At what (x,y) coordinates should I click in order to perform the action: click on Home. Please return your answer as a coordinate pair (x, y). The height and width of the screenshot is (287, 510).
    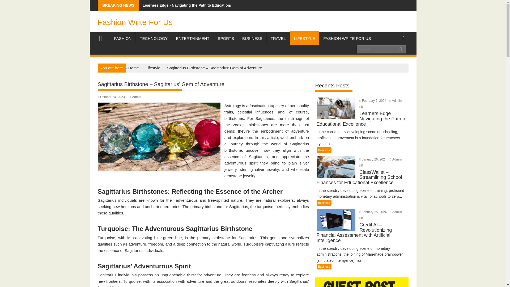
    Looking at the image, I should click on (133, 68).